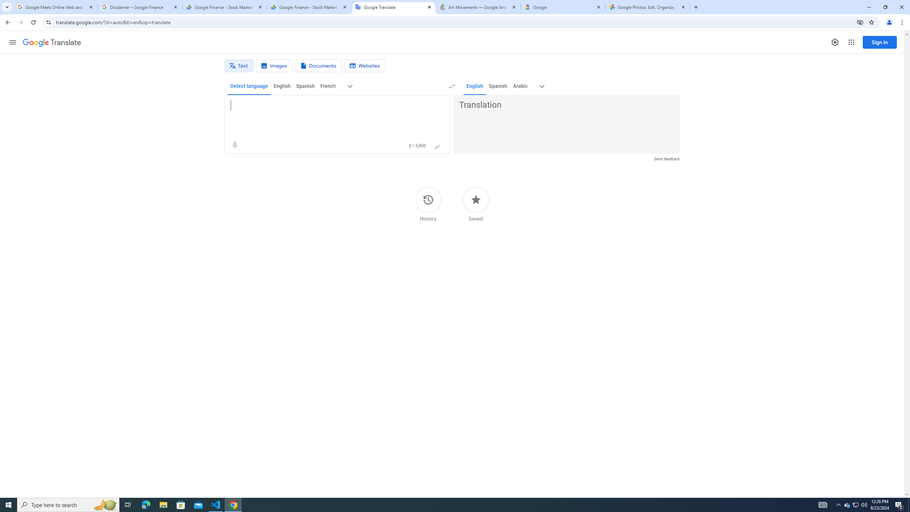 The width and height of the screenshot is (910, 512). I want to click on More target languages, so click(542, 86).